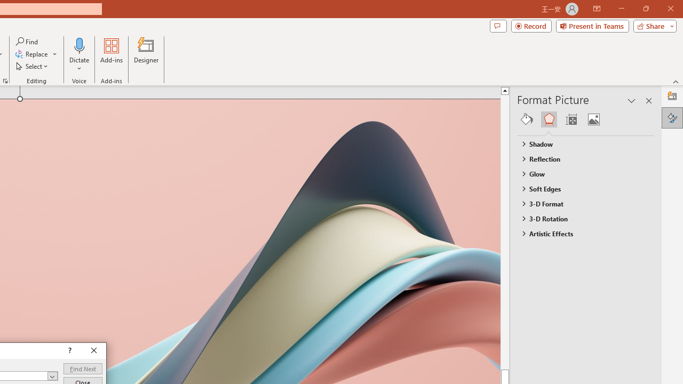 This screenshot has height=384, width=683. I want to click on Effects, so click(549, 119).